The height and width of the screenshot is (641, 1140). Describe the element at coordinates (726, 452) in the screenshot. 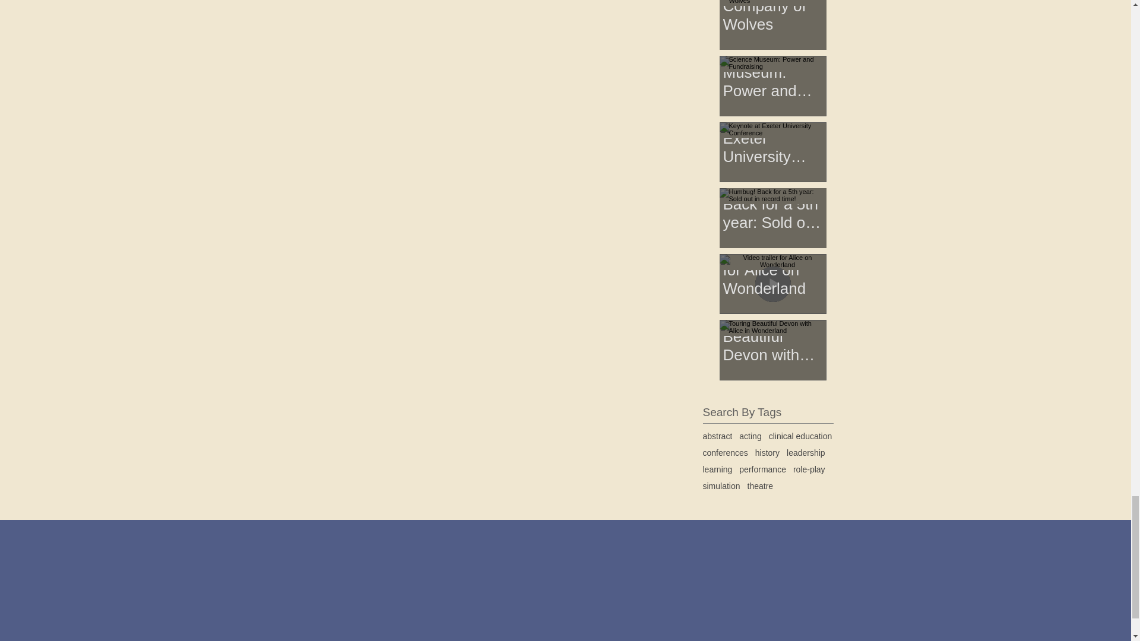

I see `conferences` at that location.